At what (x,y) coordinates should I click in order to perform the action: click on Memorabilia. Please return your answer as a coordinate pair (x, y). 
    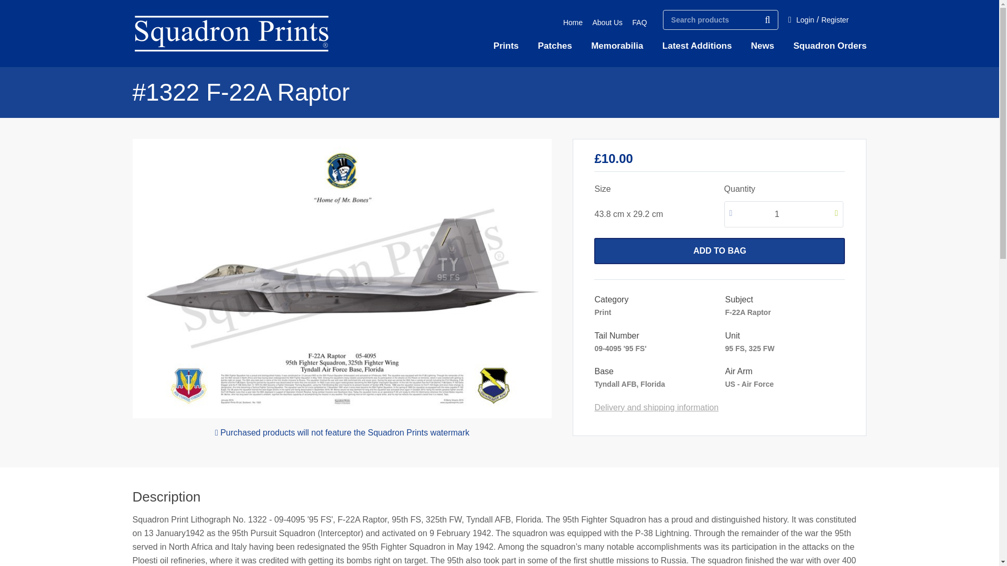
    Looking at the image, I should click on (617, 46).